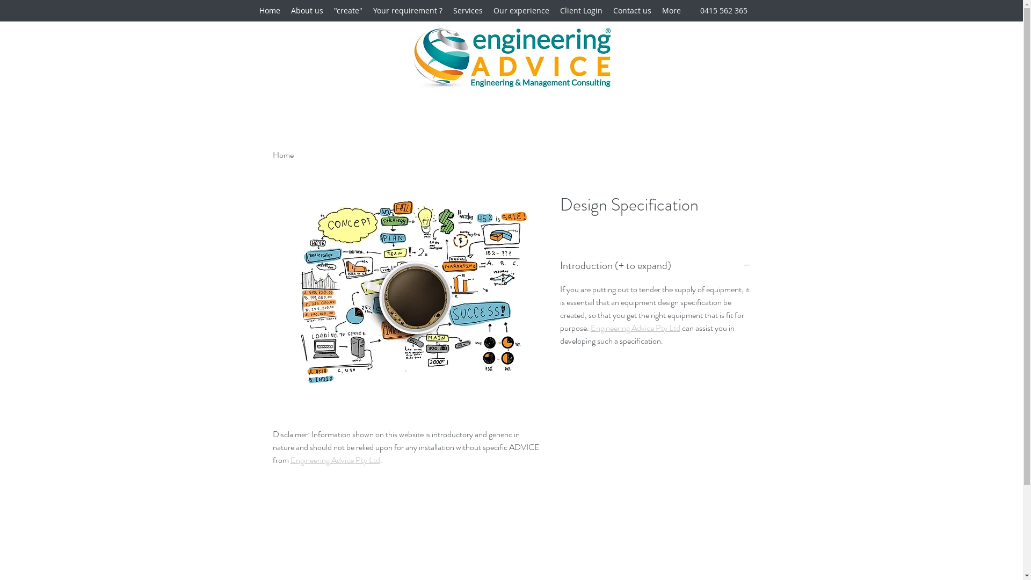  What do you see at coordinates (270, 11) in the screenshot?
I see `Home` at bounding box center [270, 11].